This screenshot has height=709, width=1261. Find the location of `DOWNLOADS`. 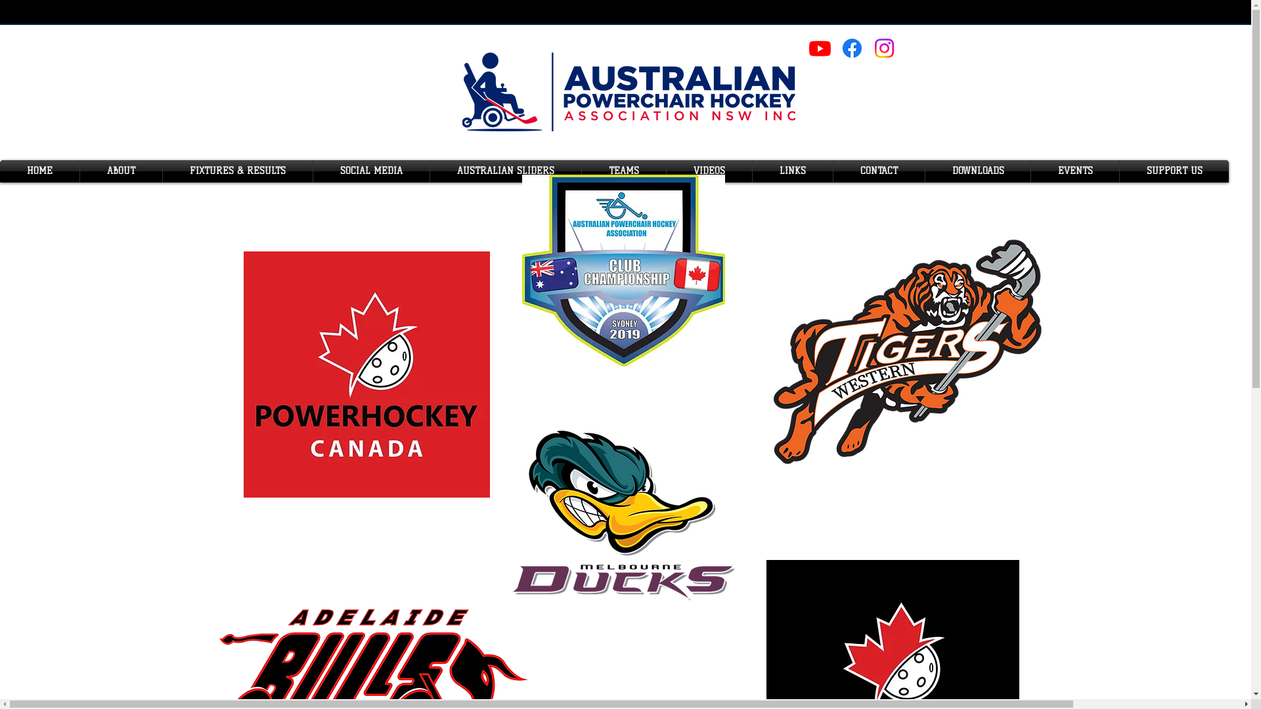

DOWNLOADS is located at coordinates (978, 171).